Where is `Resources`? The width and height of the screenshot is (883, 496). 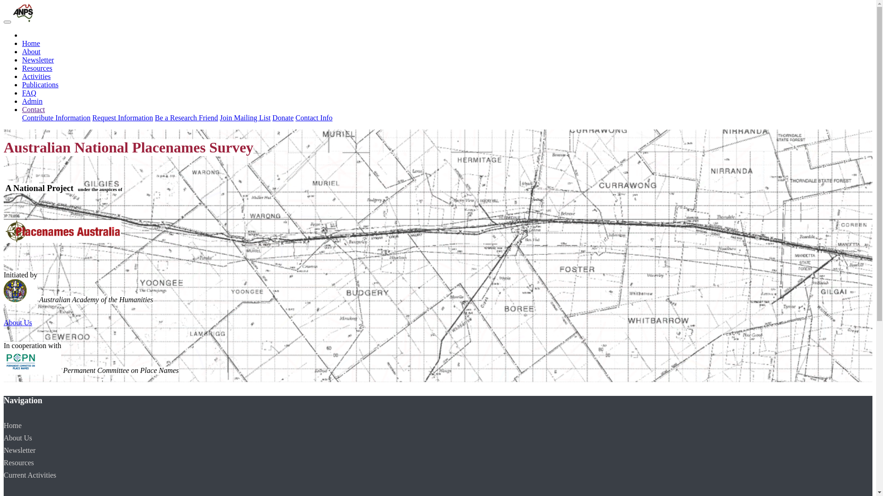
Resources is located at coordinates (37, 68).